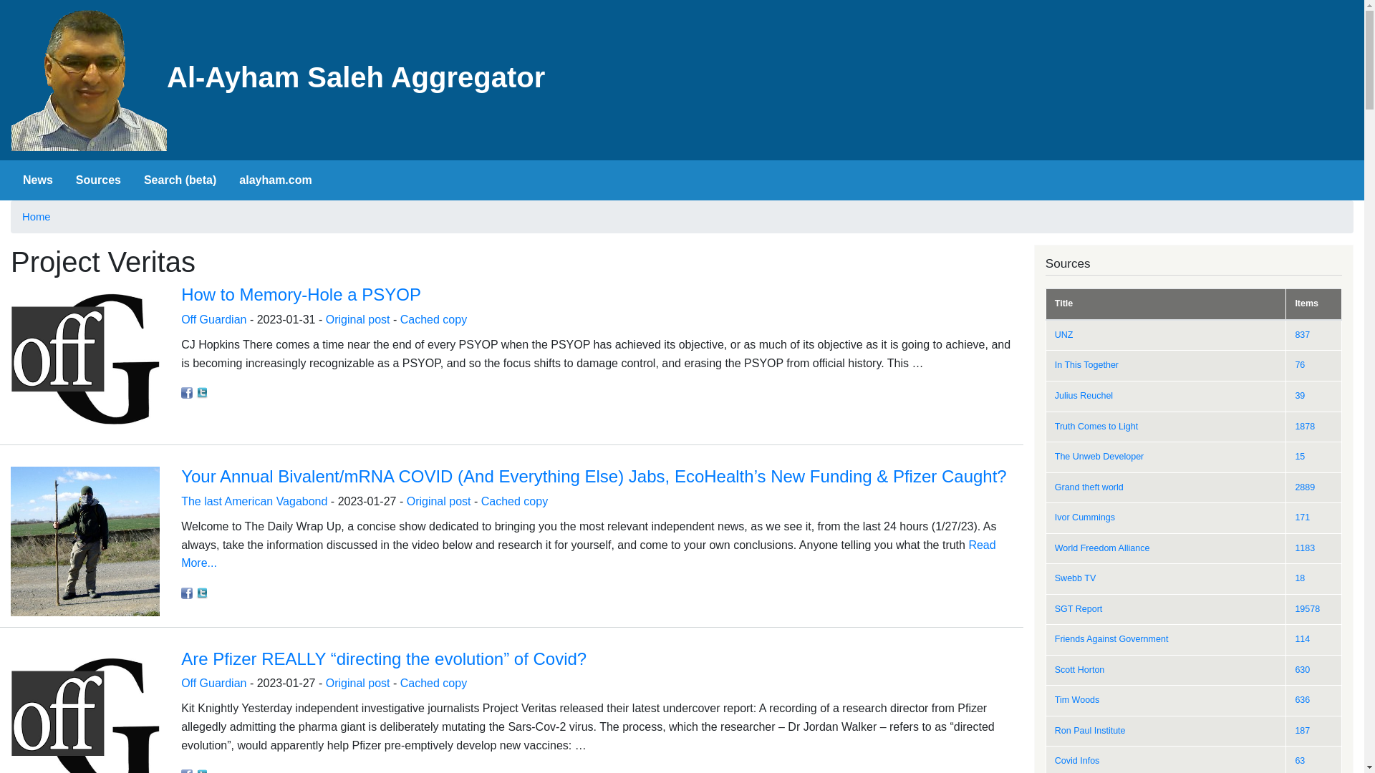 This screenshot has width=1375, height=773. What do you see at coordinates (37, 180) in the screenshot?
I see `News` at bounding box center [37, 180].